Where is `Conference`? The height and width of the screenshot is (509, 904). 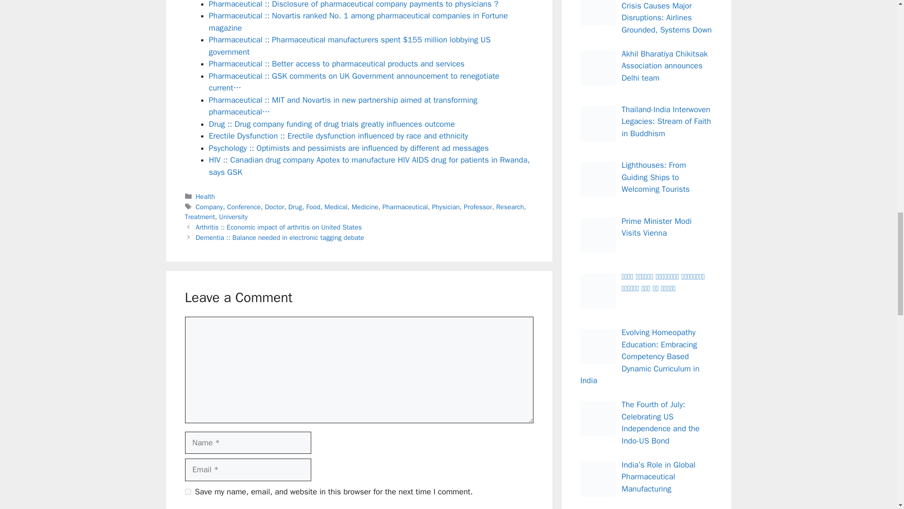 Conference is located at coordinates (244, 206).